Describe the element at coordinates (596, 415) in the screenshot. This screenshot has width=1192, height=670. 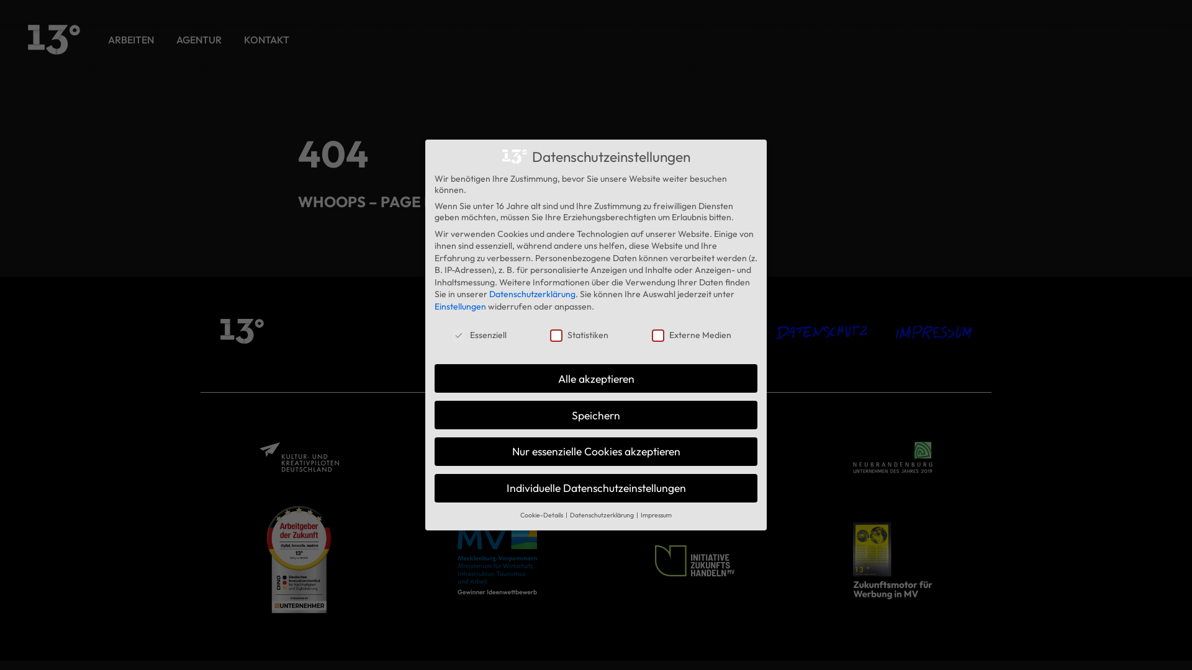
I see `Speichern` at that location.